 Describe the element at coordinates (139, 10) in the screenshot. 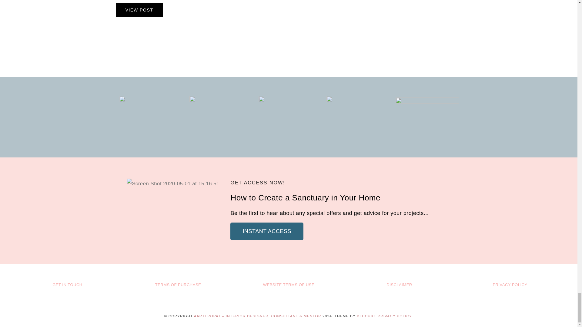

I see `VIEW POST` at that location.